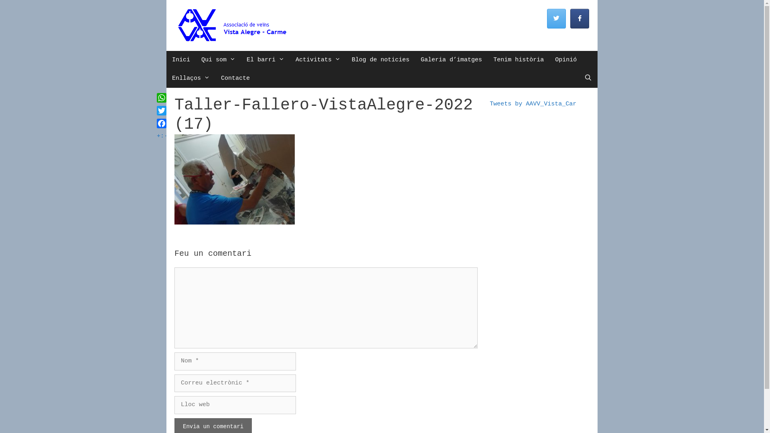 The width and height of the screenshot is (770, 433). What do you see at coordinates (557, 18) in the screenshot?
I see `Vista Alegre - Carme on Twitter` at bounding box center [557, 18].